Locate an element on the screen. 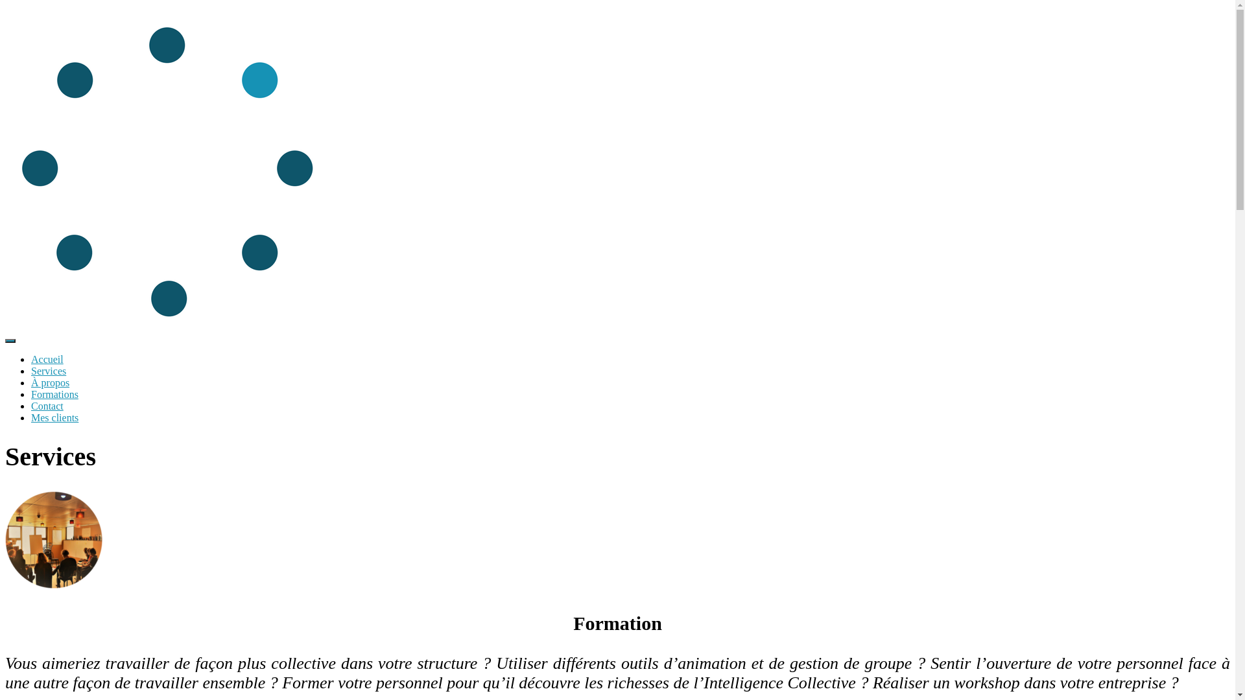 The image size is (1245, 700). Bertrand Willems is located at coordinates (167, 325).